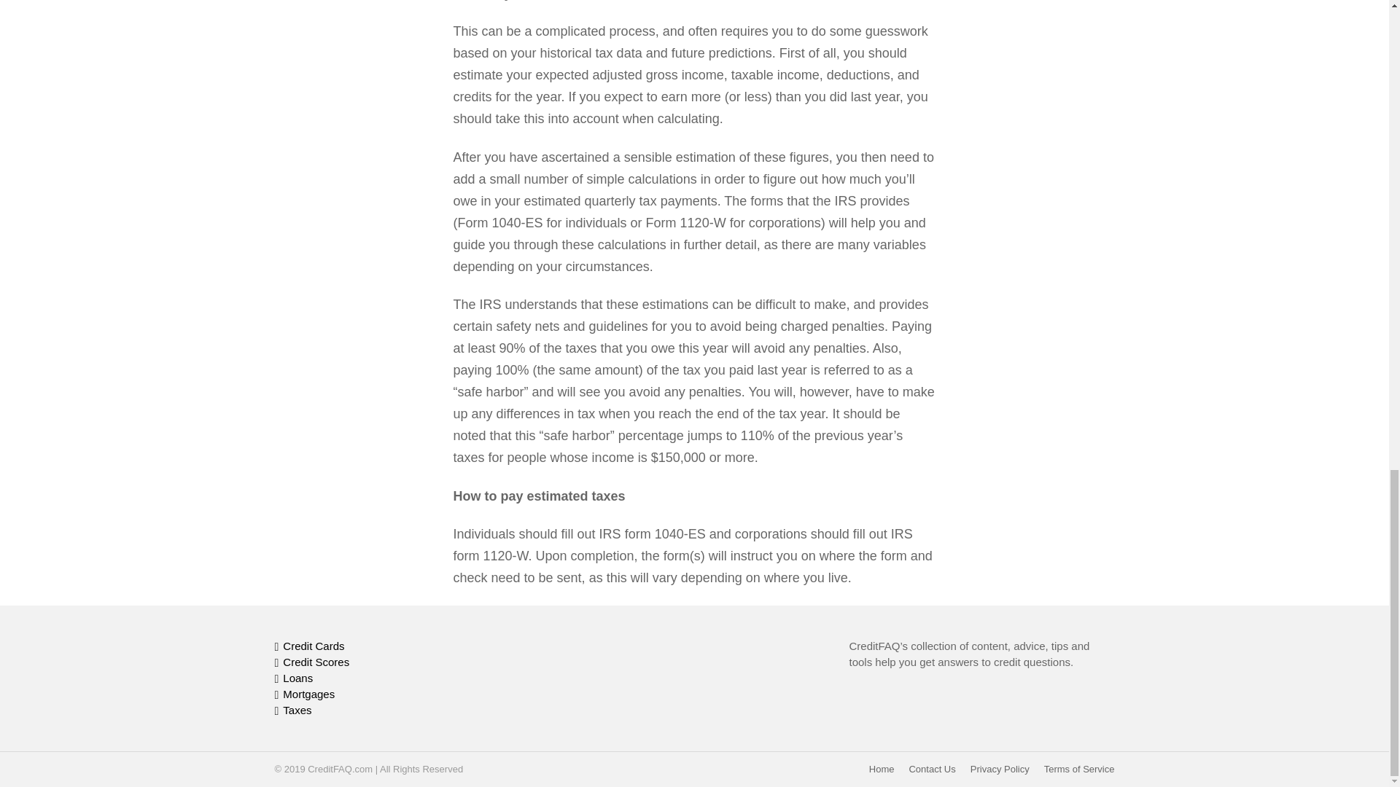  What do you see at coordinates (1079, 769) in the screenshot?
I see `Terms of Service` at bounding box center [1079, 769].